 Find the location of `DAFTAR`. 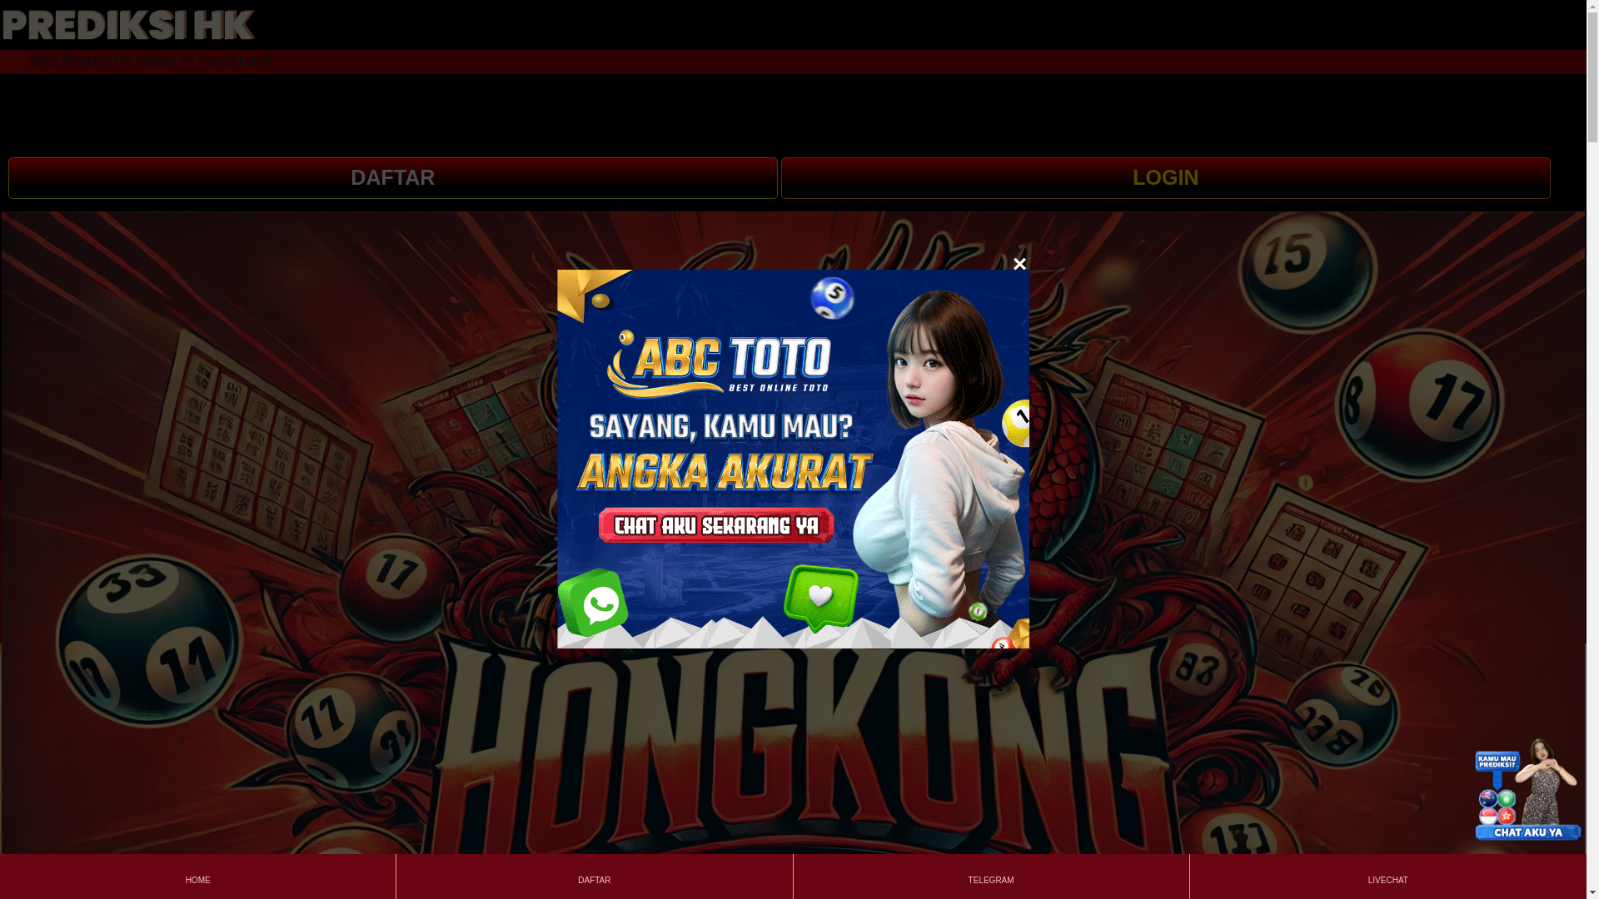

DAFTAR is located at coordinates (395, 180).